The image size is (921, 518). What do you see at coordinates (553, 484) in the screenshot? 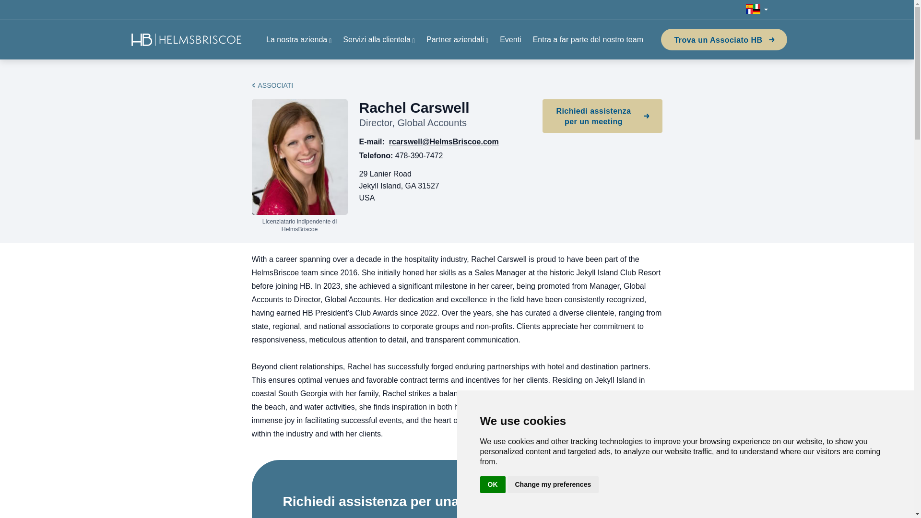
I see `Change my preferences` at bounding box center [553, 484].